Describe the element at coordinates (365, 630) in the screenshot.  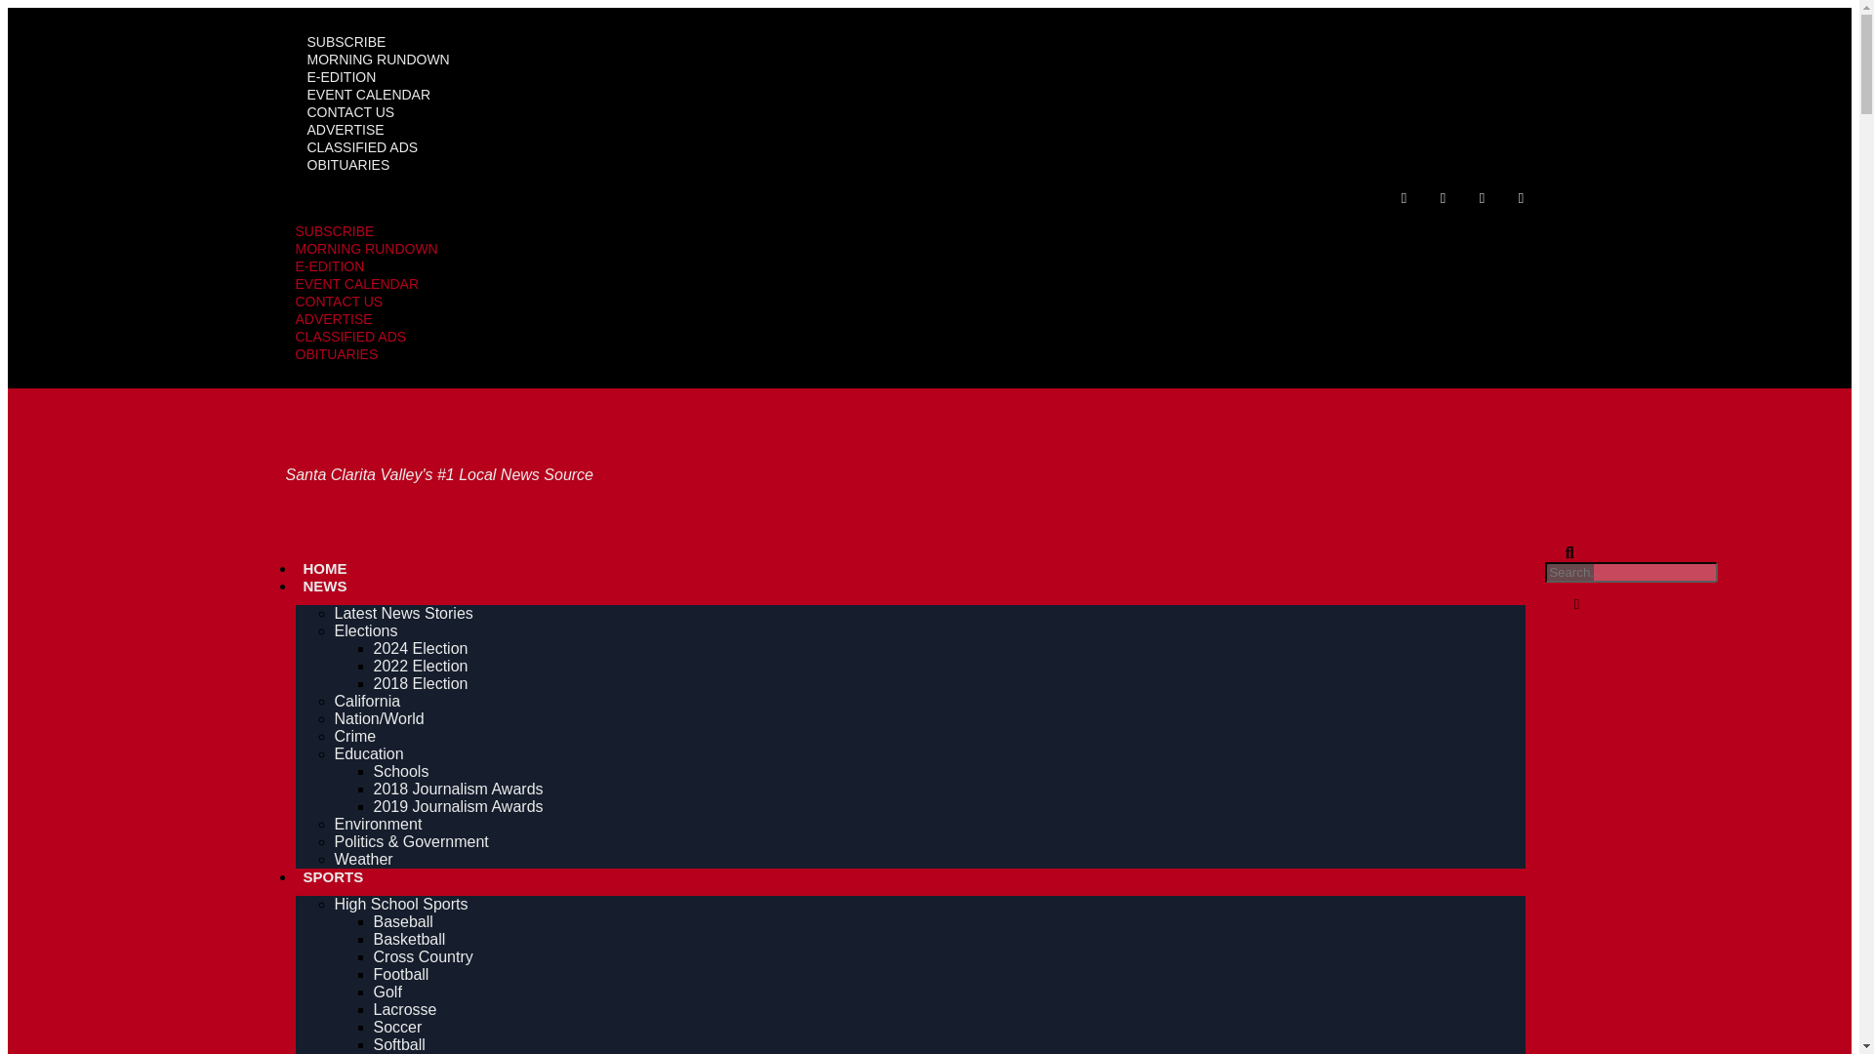
I see `Elections` at that location.